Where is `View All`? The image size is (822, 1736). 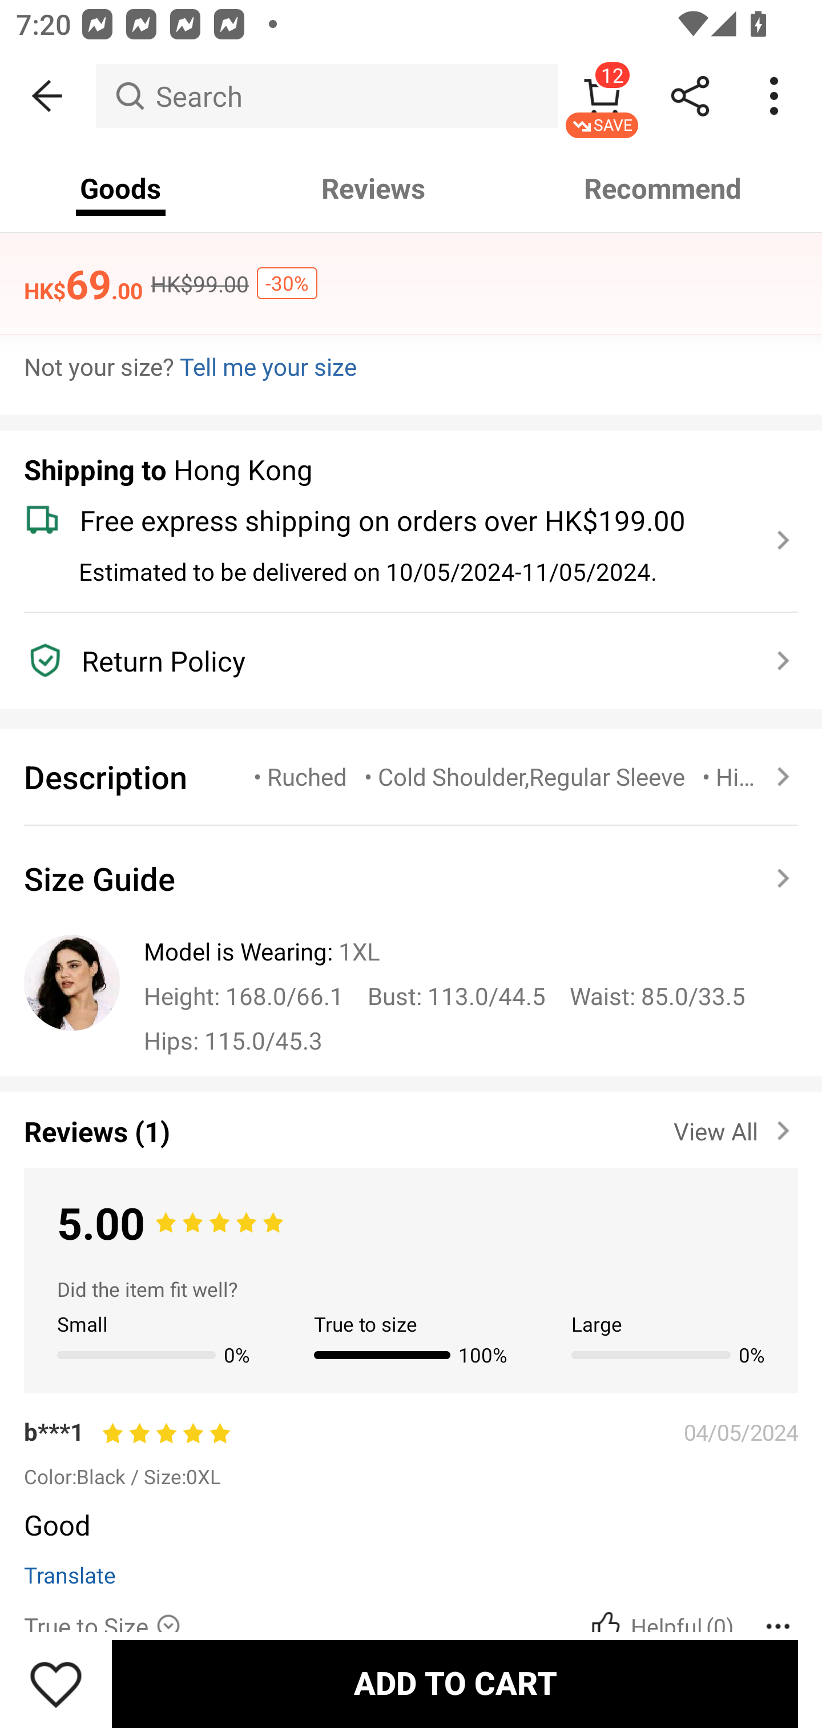 View All is located at coordinates (735, 1127).